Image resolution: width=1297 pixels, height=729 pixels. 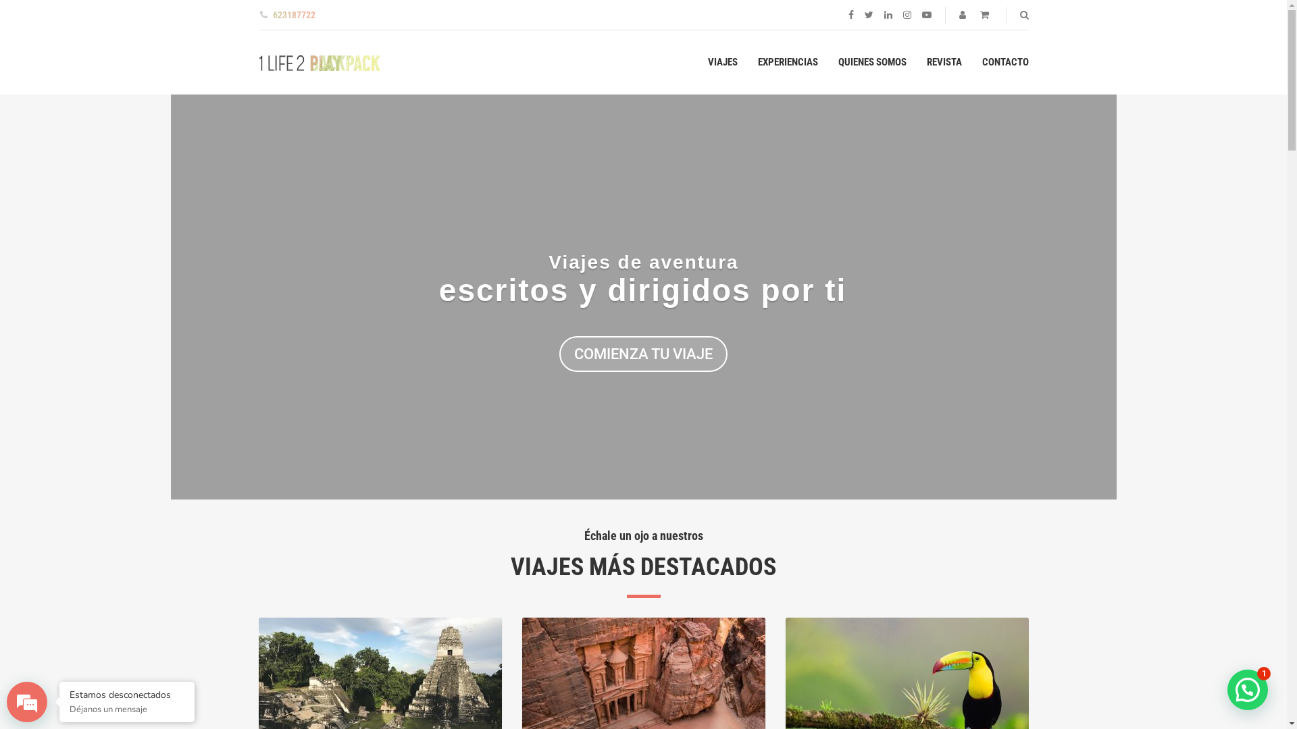 What do you see at coordinates (963, 15) in the screenshot?
I see `Mi cuenta` at bounding box center [963, 15].